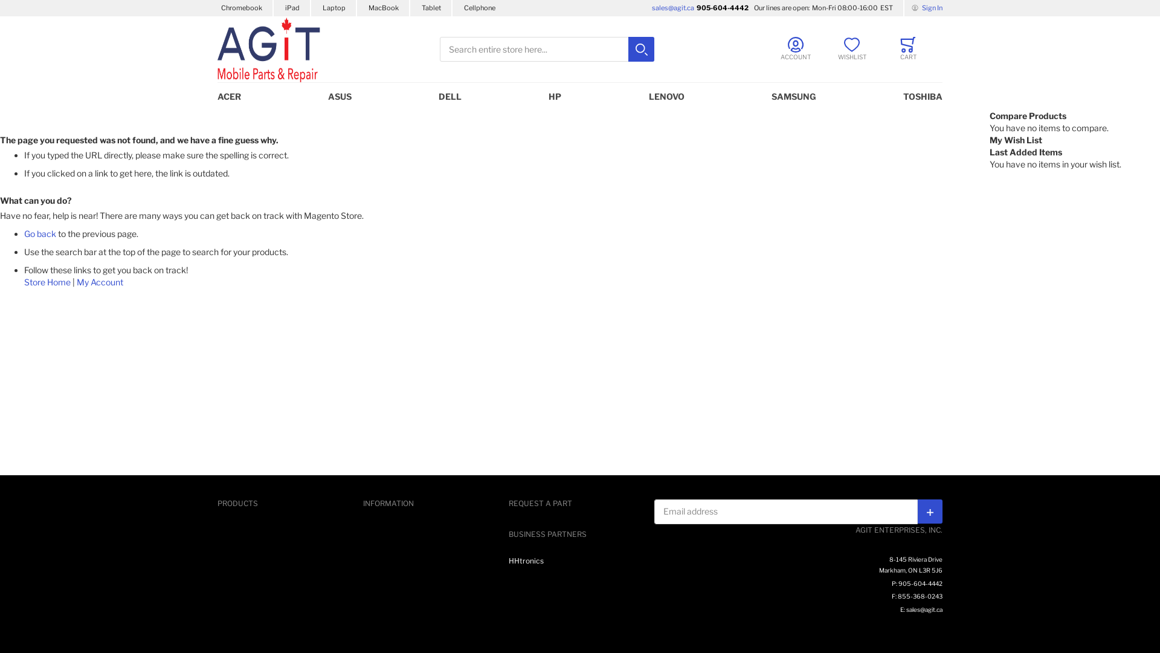 This screenshot has height=653, width=1160. Describe the element at coordinates (666, 97) in the screenshot. I see `LENOVO` at that location.